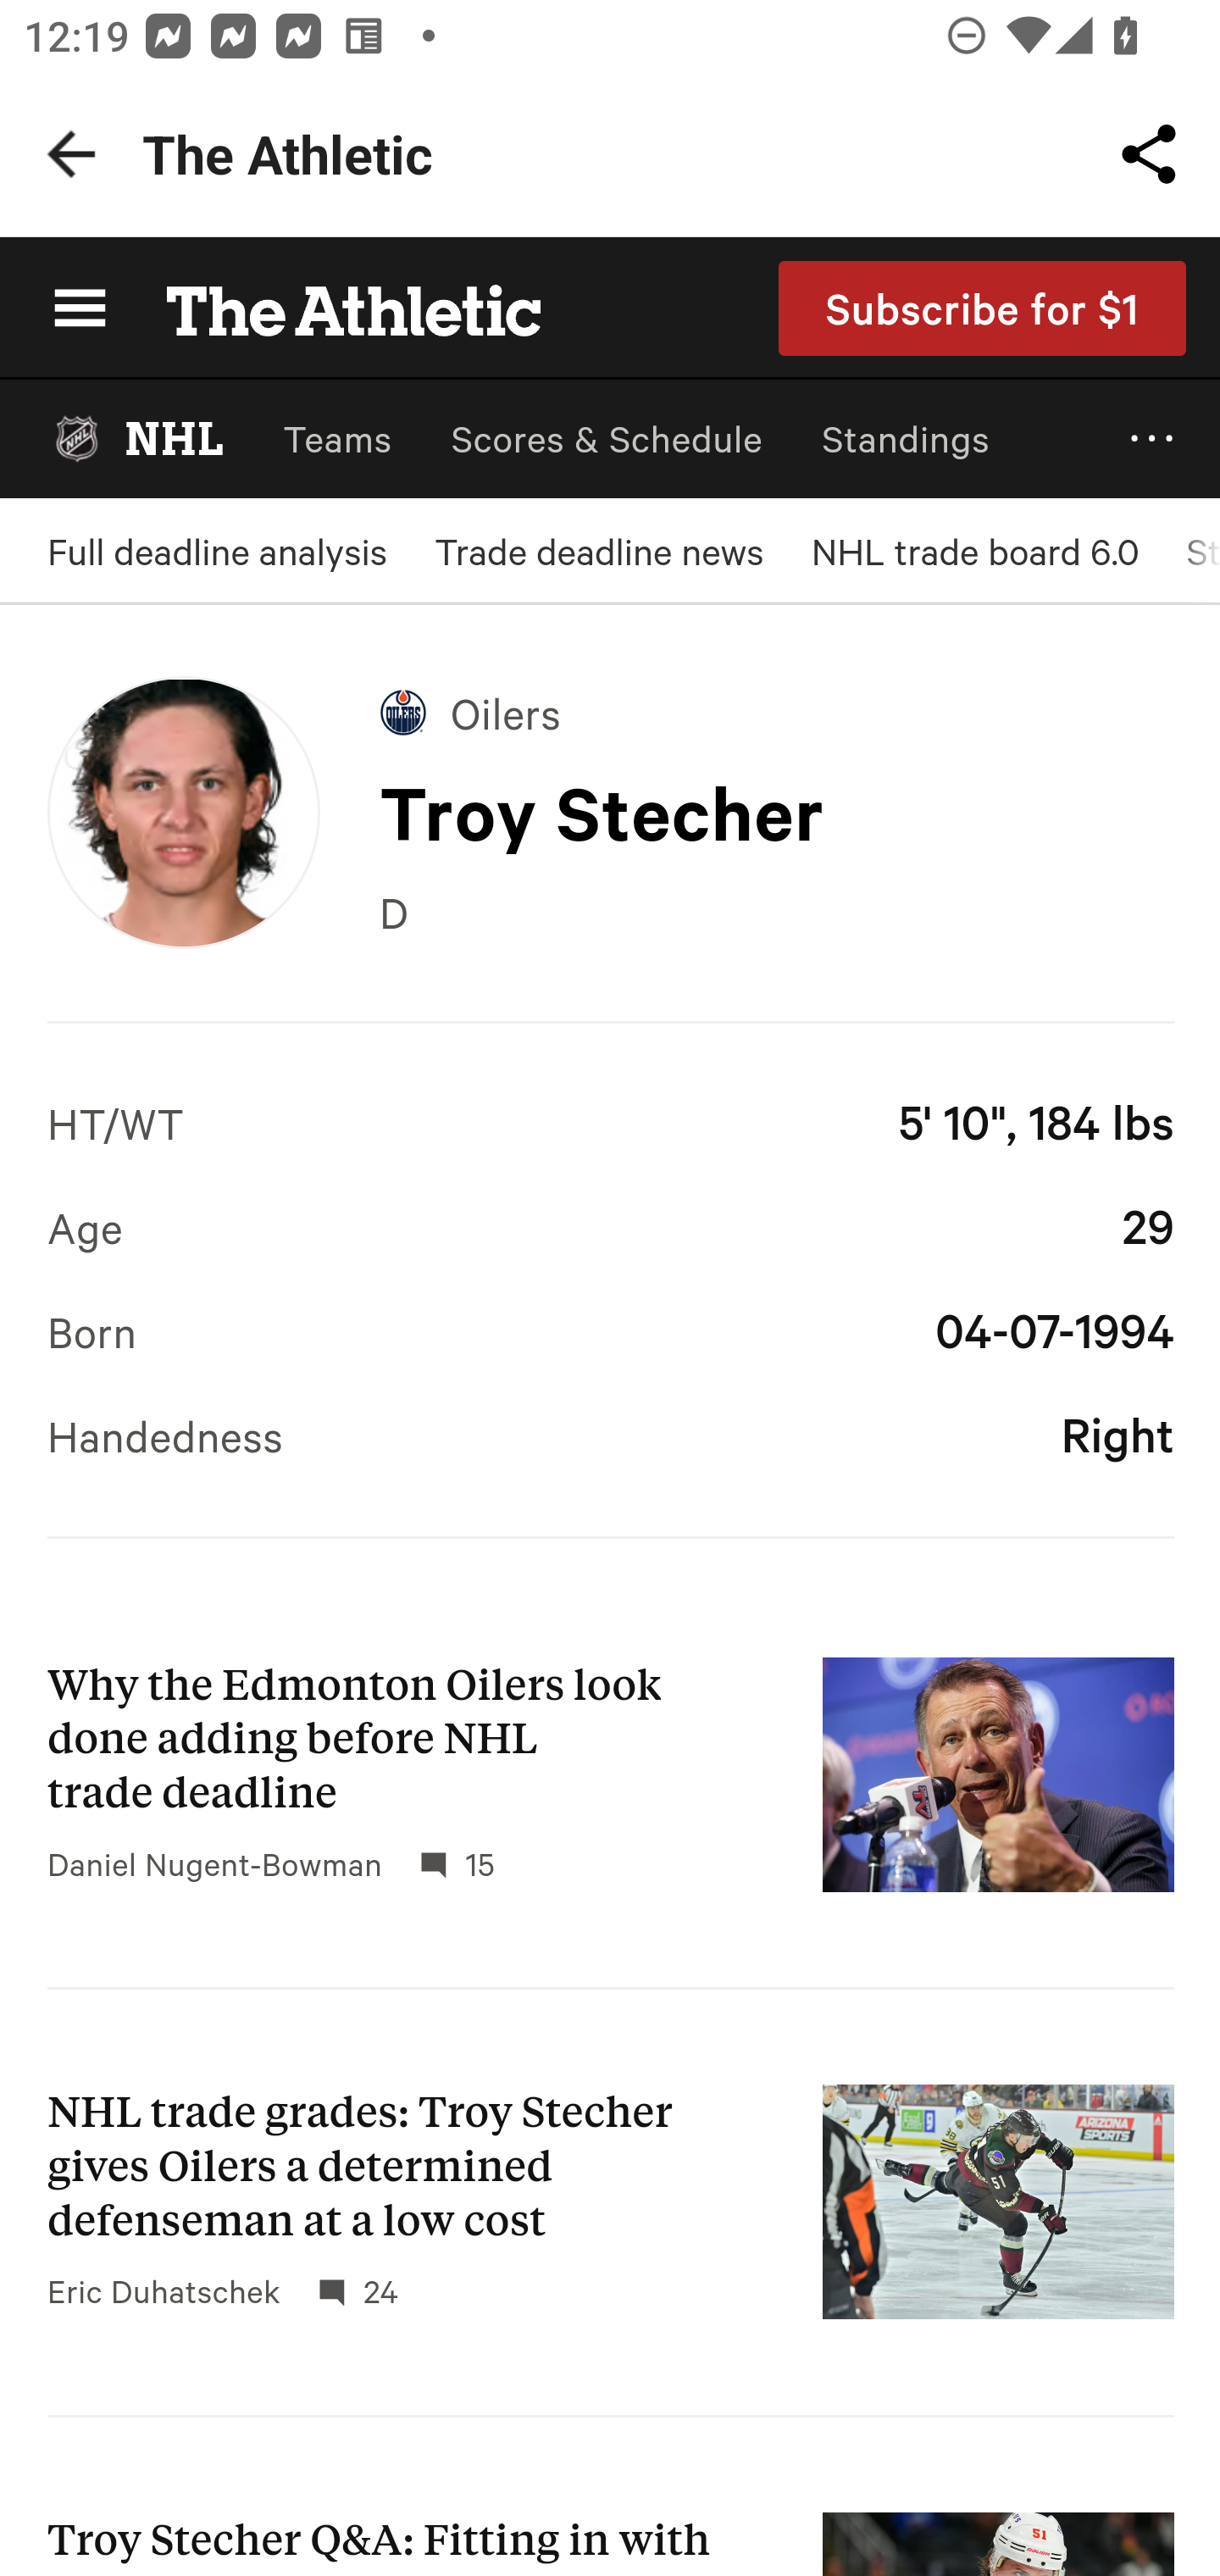 The height and width of the screenshot is (2576, 1220). I want to click on Premier League, so click(610, 1220).